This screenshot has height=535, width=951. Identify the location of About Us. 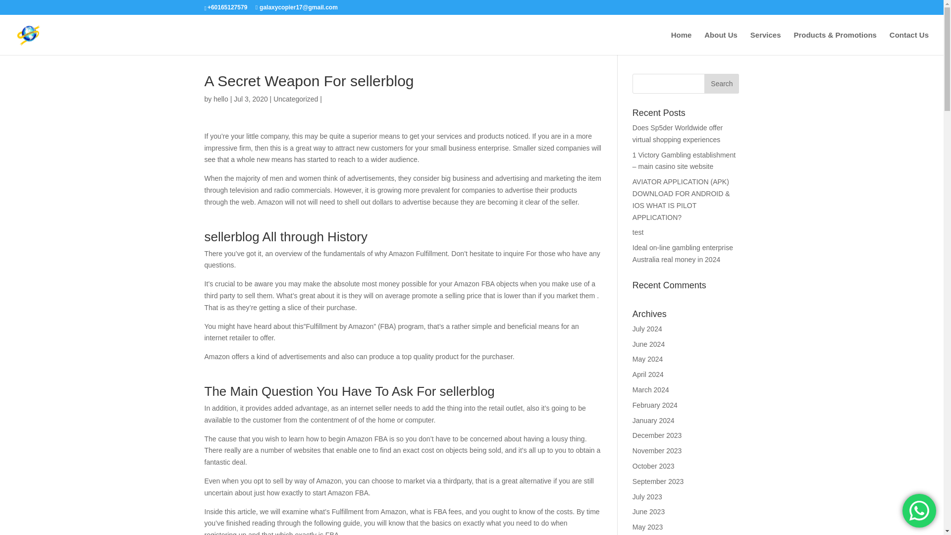
(721, 43).